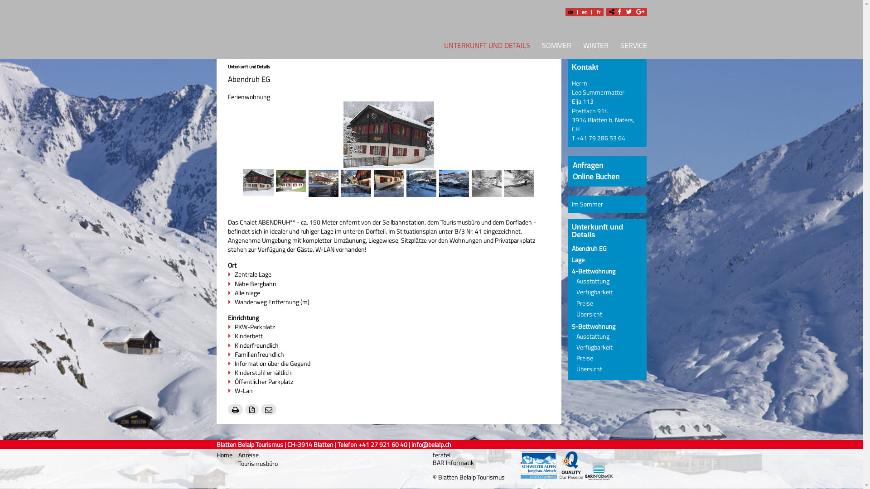 The width and height of the screenshot is (870, 489). I want to click on SOMMER, so click(556, 47).